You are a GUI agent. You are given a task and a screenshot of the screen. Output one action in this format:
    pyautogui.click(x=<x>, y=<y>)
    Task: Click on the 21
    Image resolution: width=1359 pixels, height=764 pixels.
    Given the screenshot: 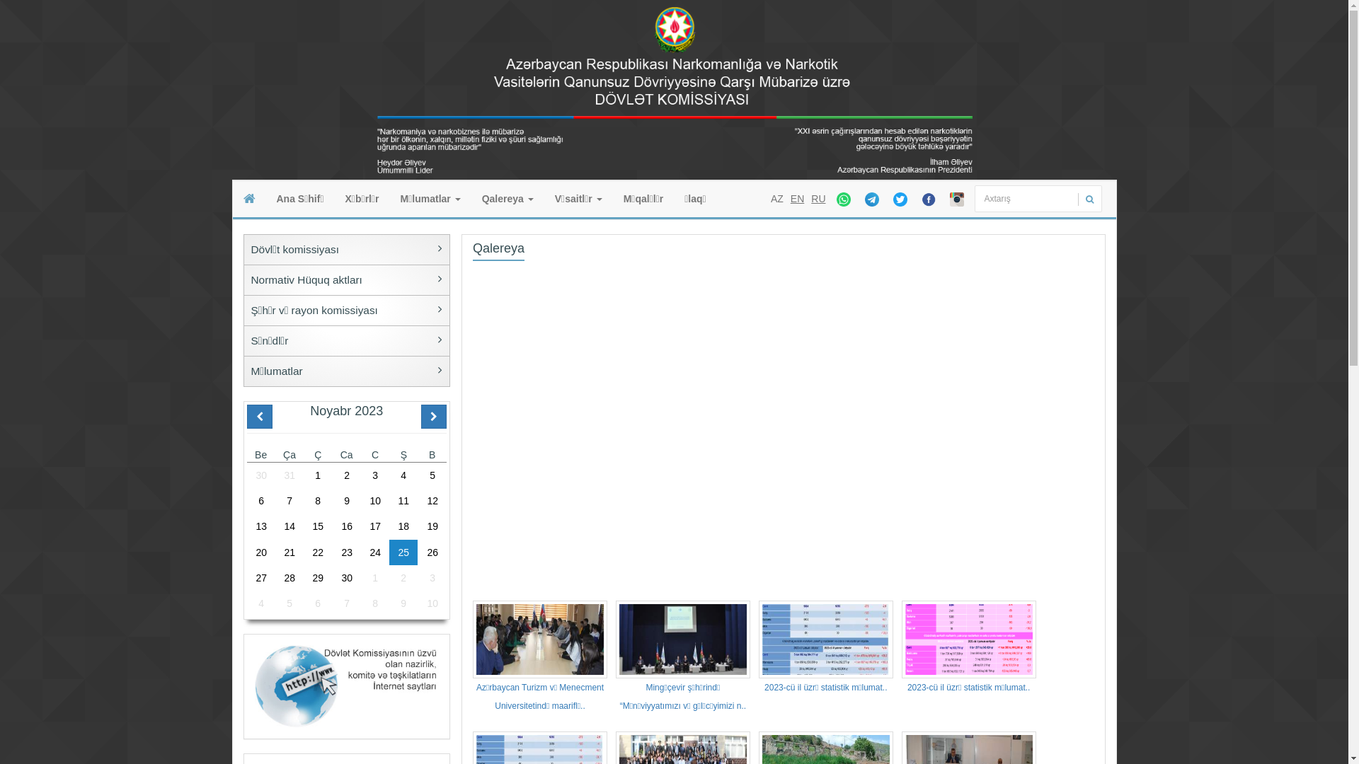 What is the action you would take?
    pyautogui.click(x=289, y=552)
    